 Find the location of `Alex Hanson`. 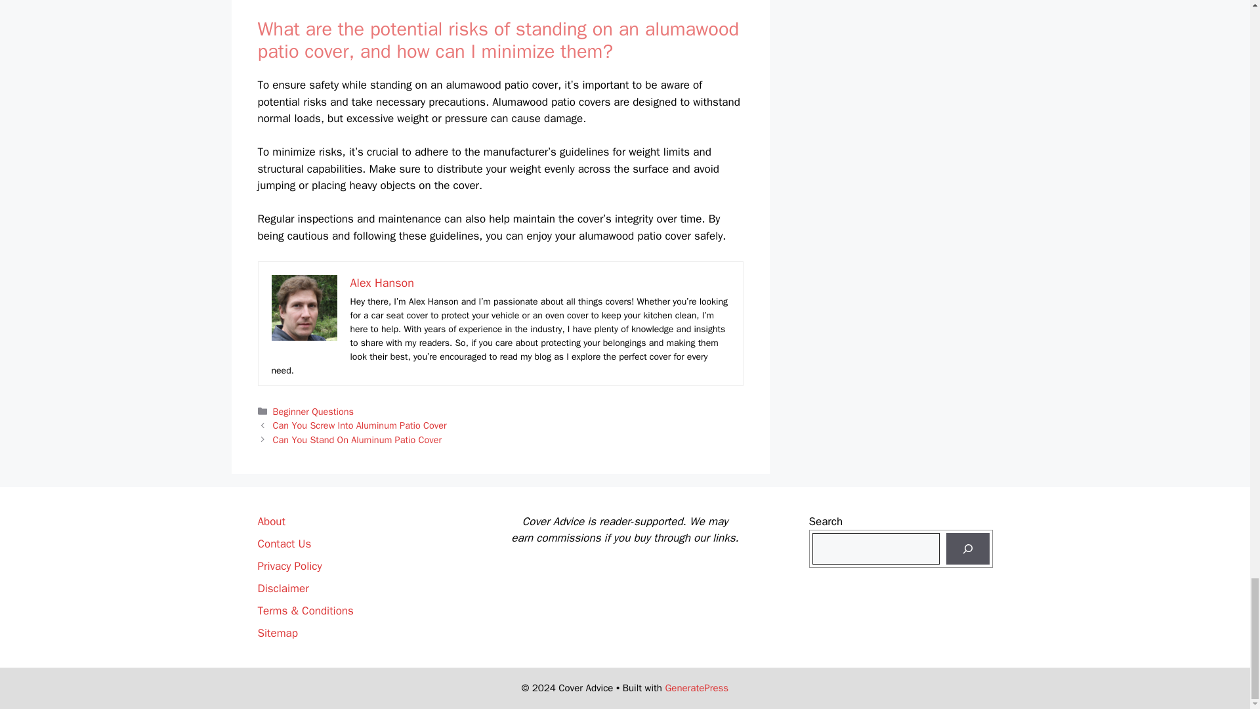

Alex Hanson is located at coordinates (382, 282).